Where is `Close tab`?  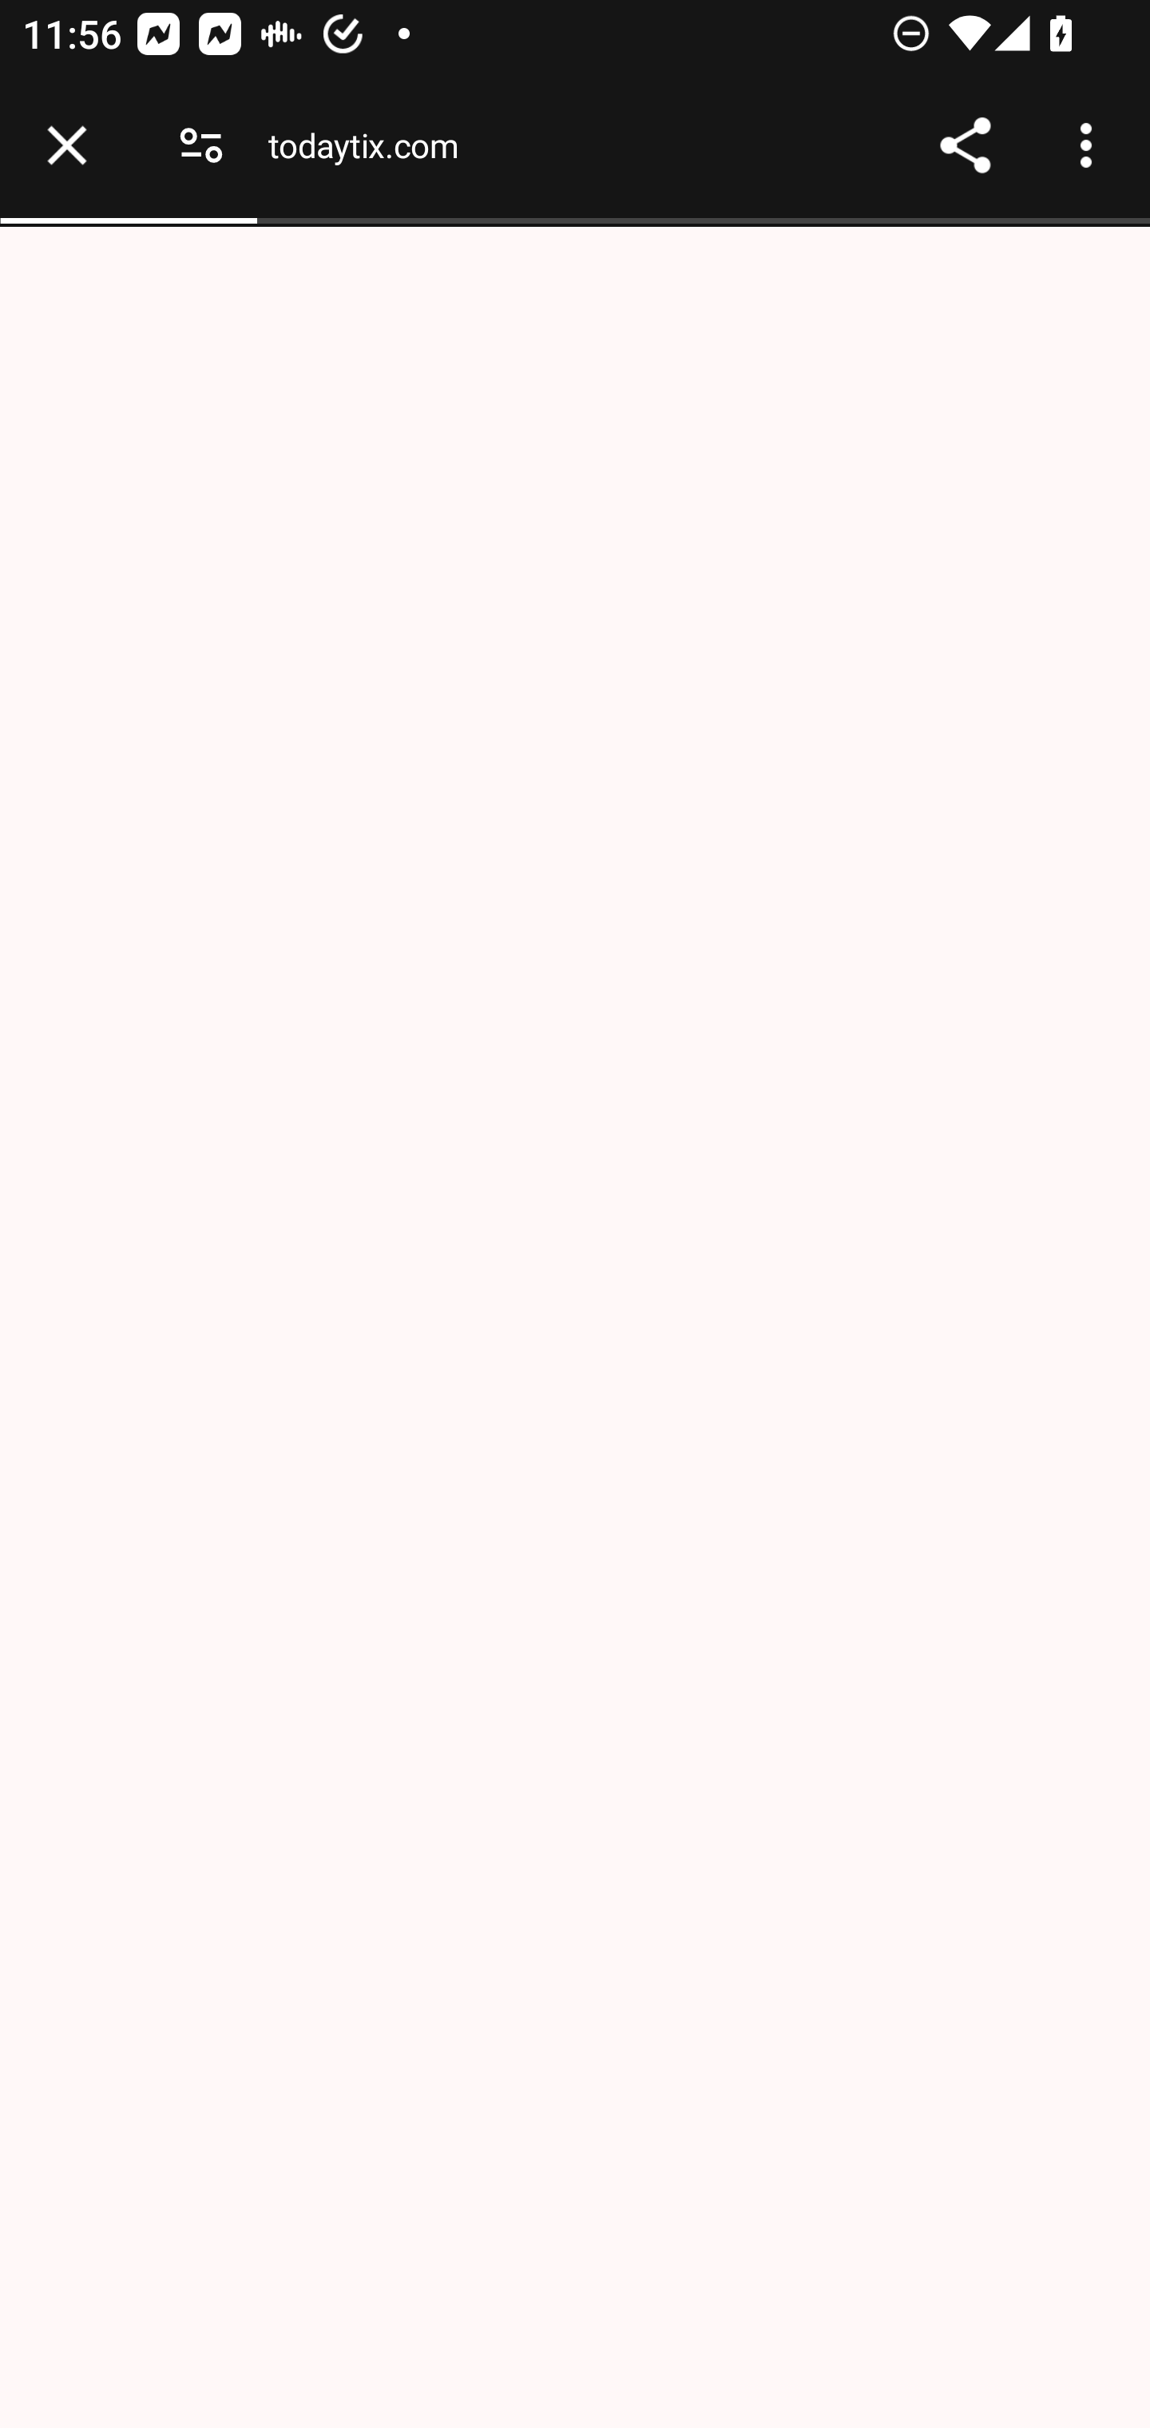
Close tab is located at coordinates (67, 145).